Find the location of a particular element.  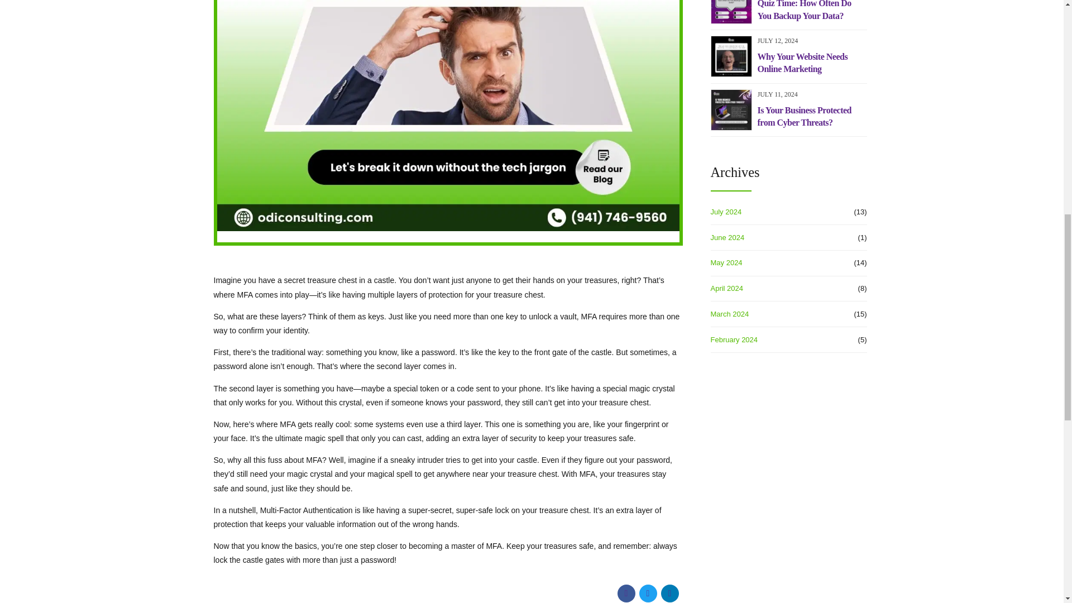

Quiz Time: How Often Do You Backup Your Data? is located at coordinates (811, 11).